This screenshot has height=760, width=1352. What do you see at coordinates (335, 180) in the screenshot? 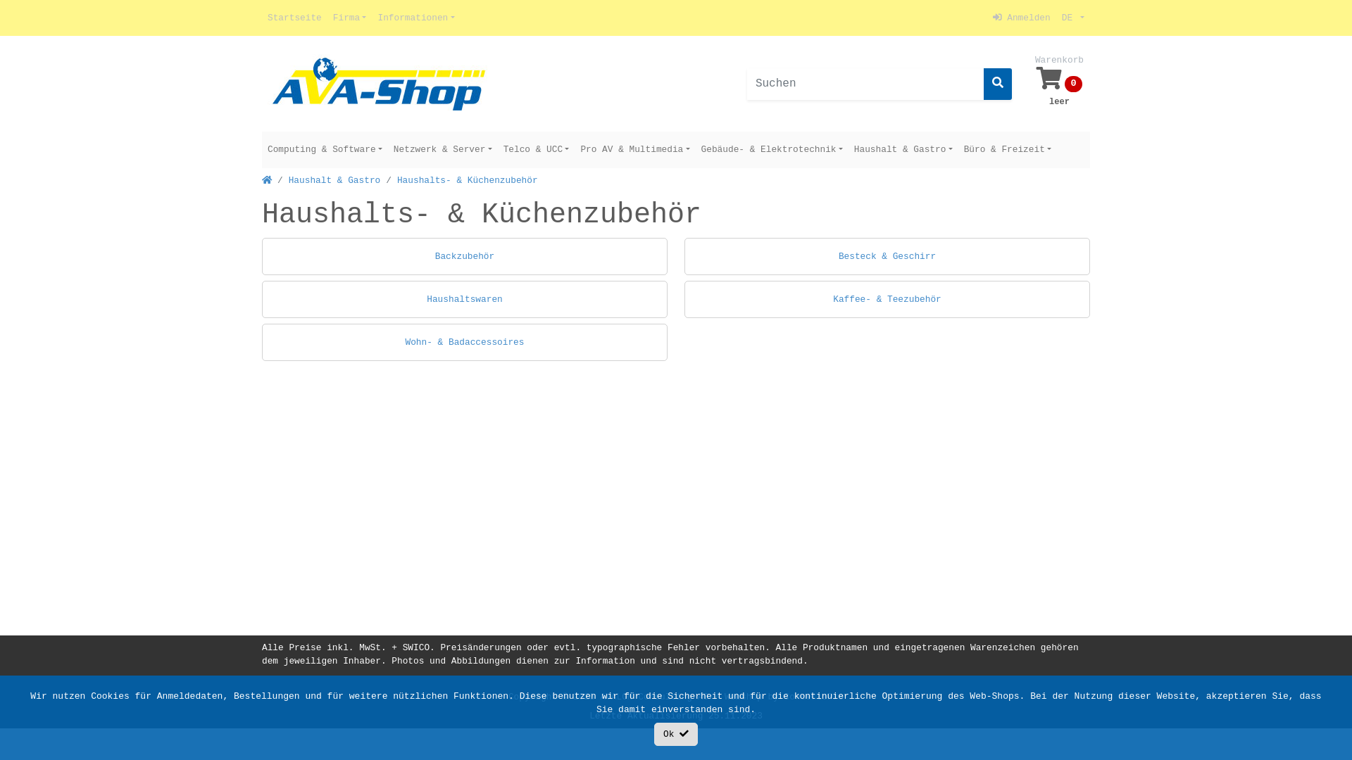
I see `Haushalt & Gastro` at bounding box center [335, 180].